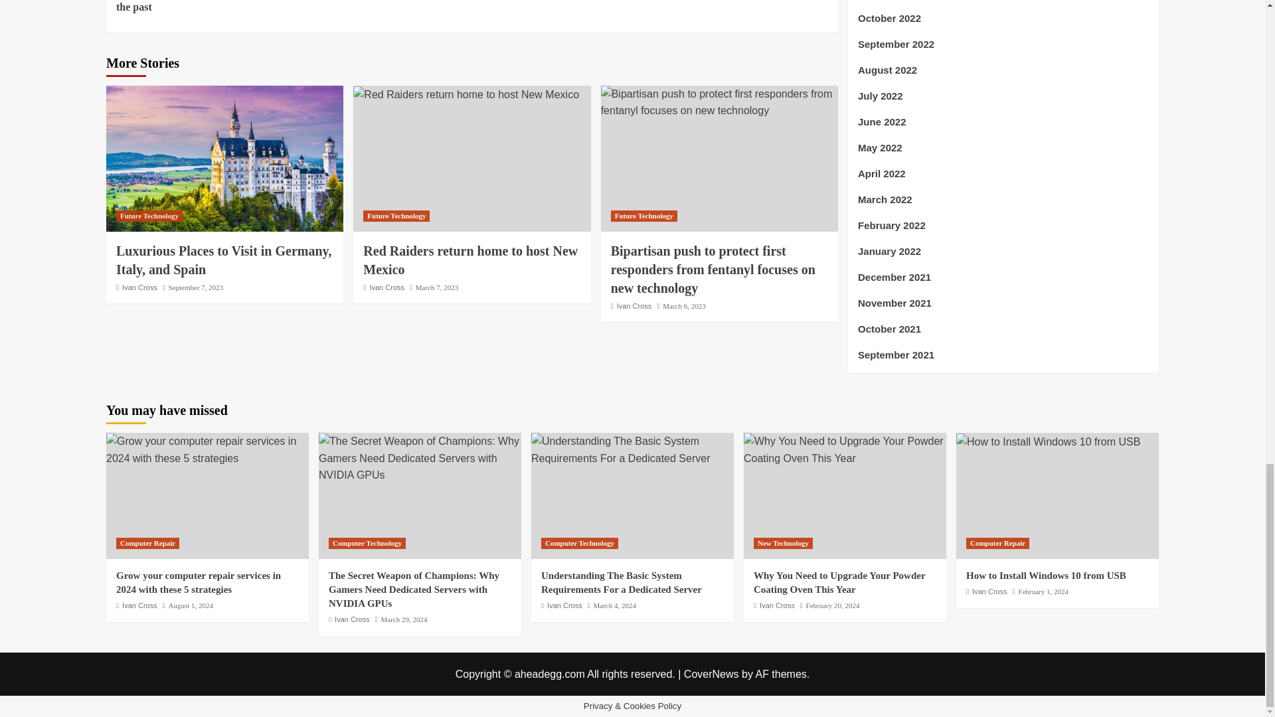  What do you see at coordinates (845, 450) in the screenshot?
I see `Why You Need to Upgrade Your Powder Coating Oven This Year` at bounding box center [845, 450].